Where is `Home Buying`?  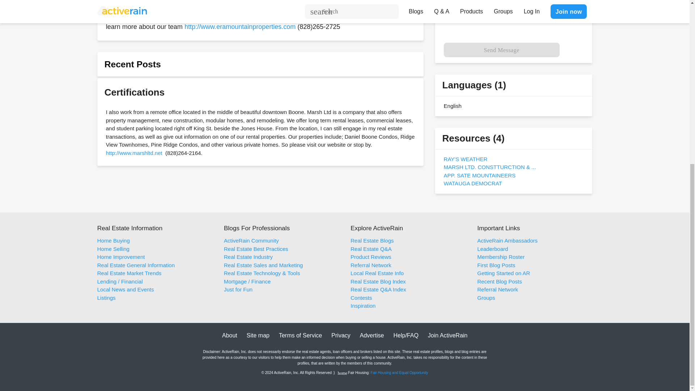 Home Buying is located at coordinates (113, 240).